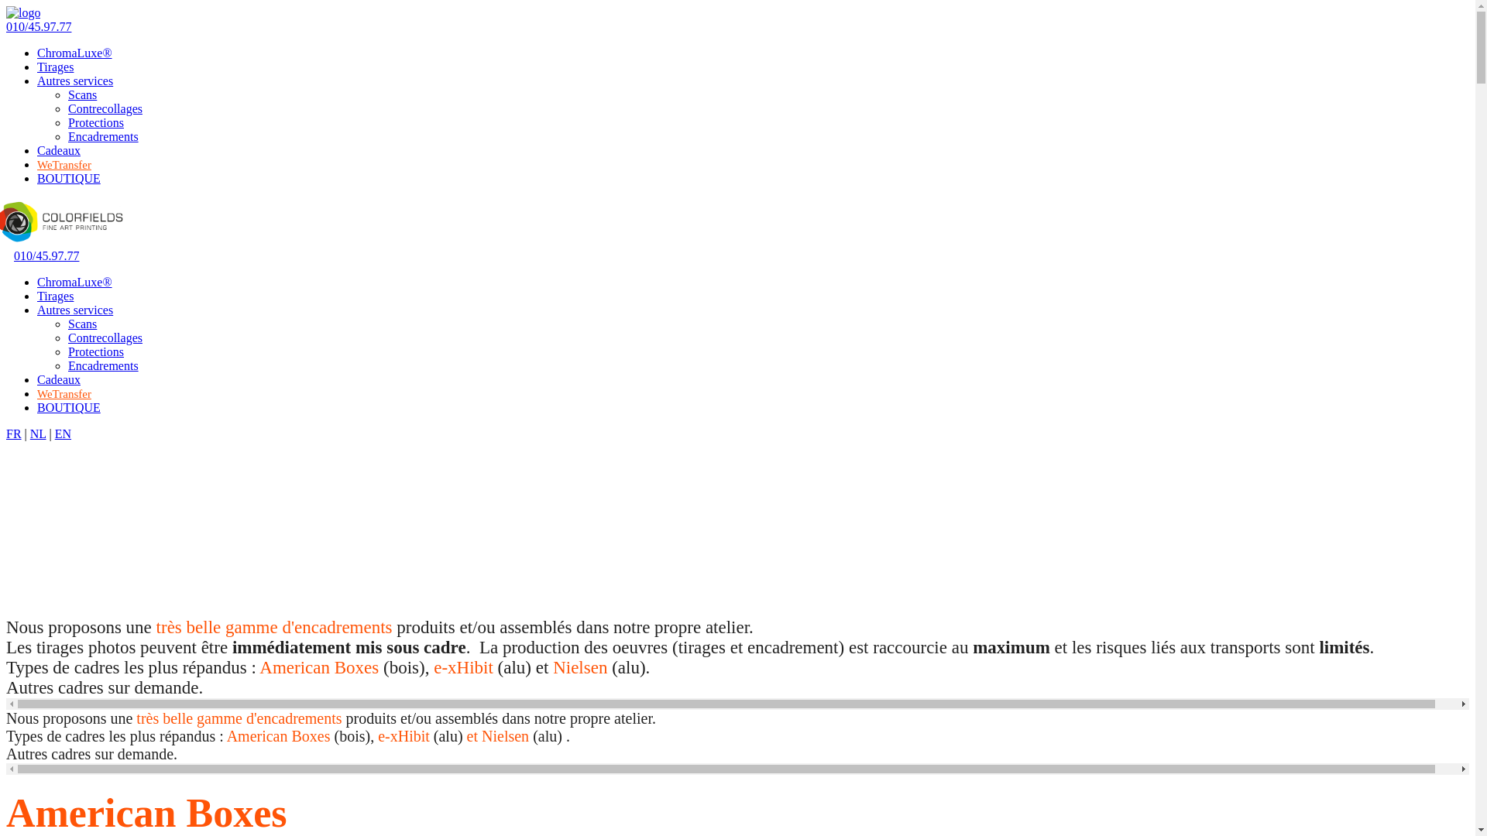 The width and height of the screenshot is (1487, 836). Describe the element at coordinates (56, 67) in the screenshot. I see `Tirages` at that location.